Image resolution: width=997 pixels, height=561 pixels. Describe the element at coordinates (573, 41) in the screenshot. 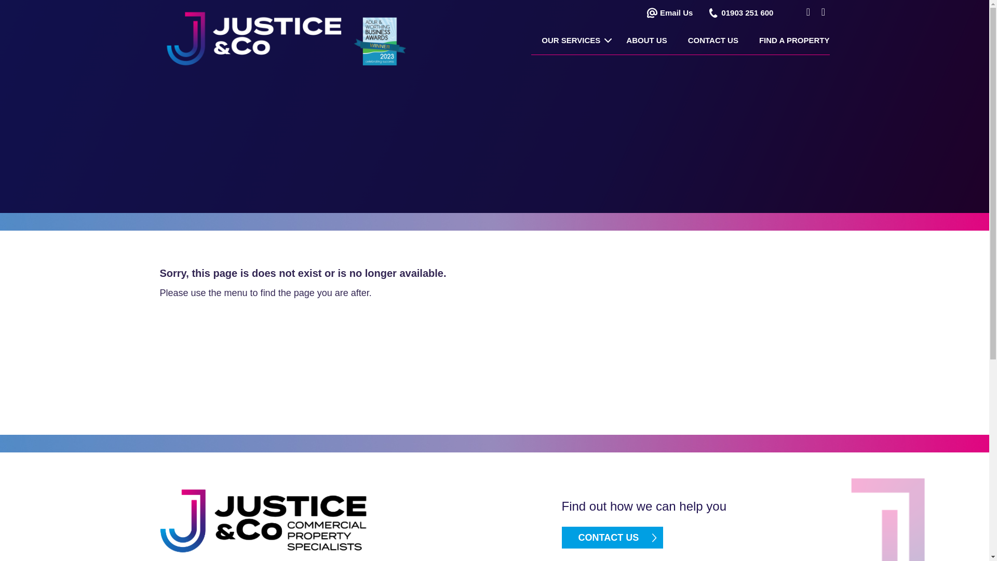

I see `OUR SERVICES` at that location.